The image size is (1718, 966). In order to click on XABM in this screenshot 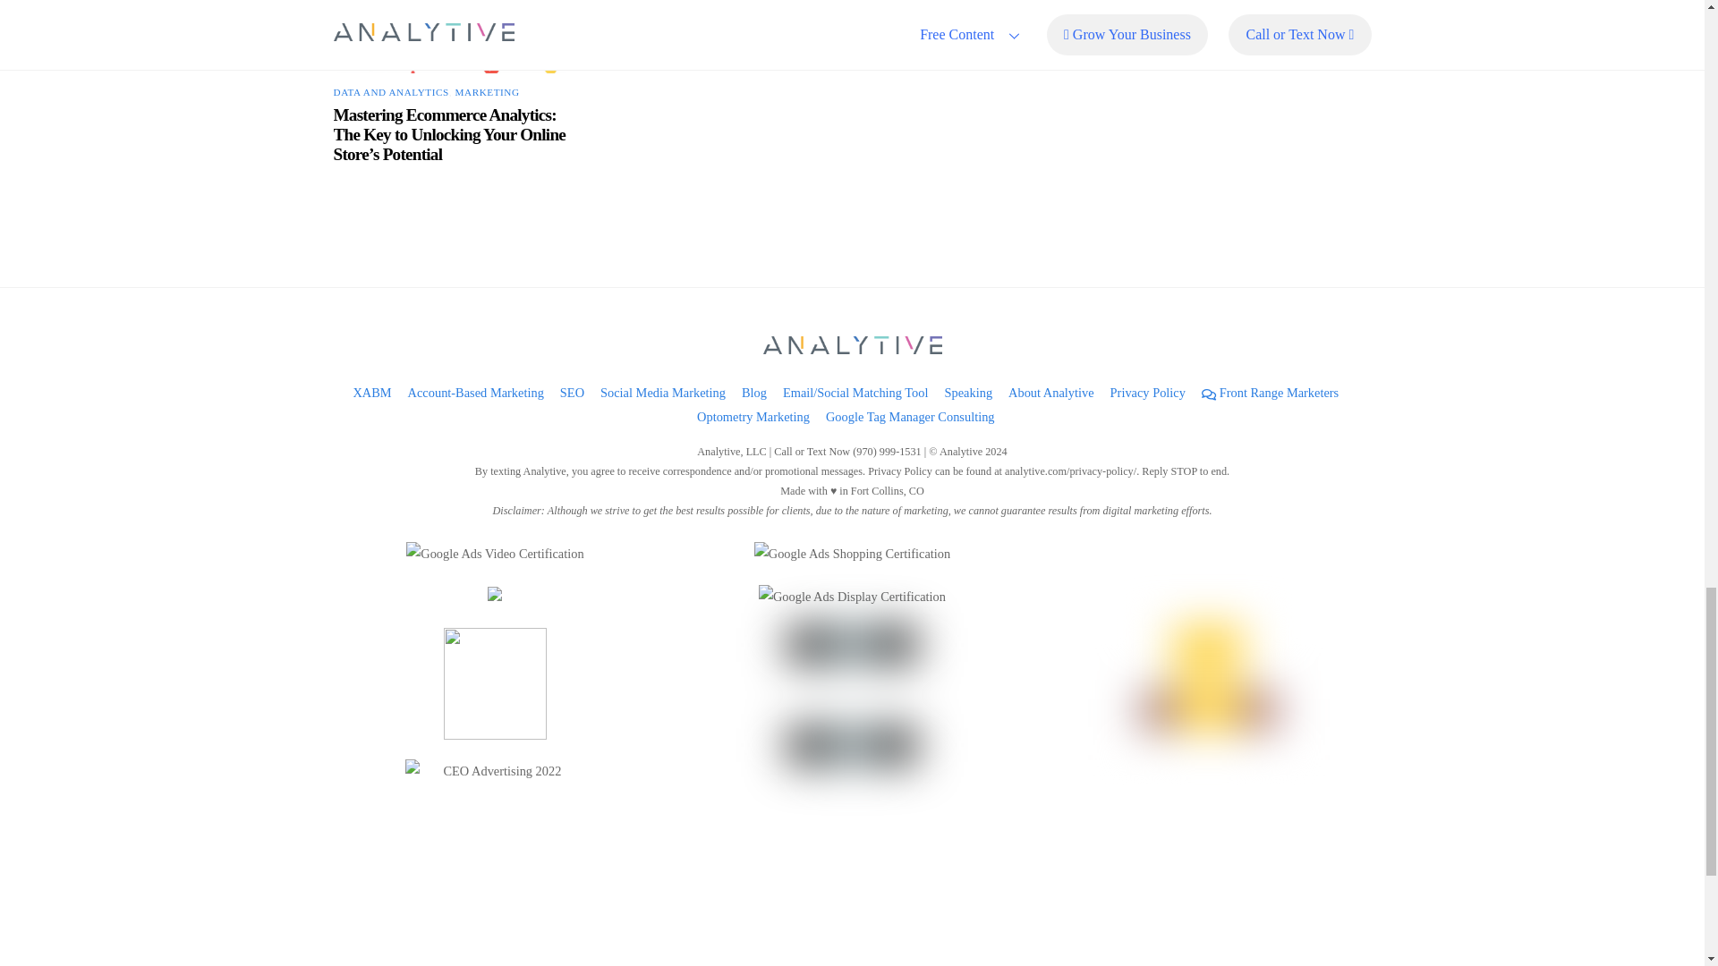, I will do `click(371, 392)`.